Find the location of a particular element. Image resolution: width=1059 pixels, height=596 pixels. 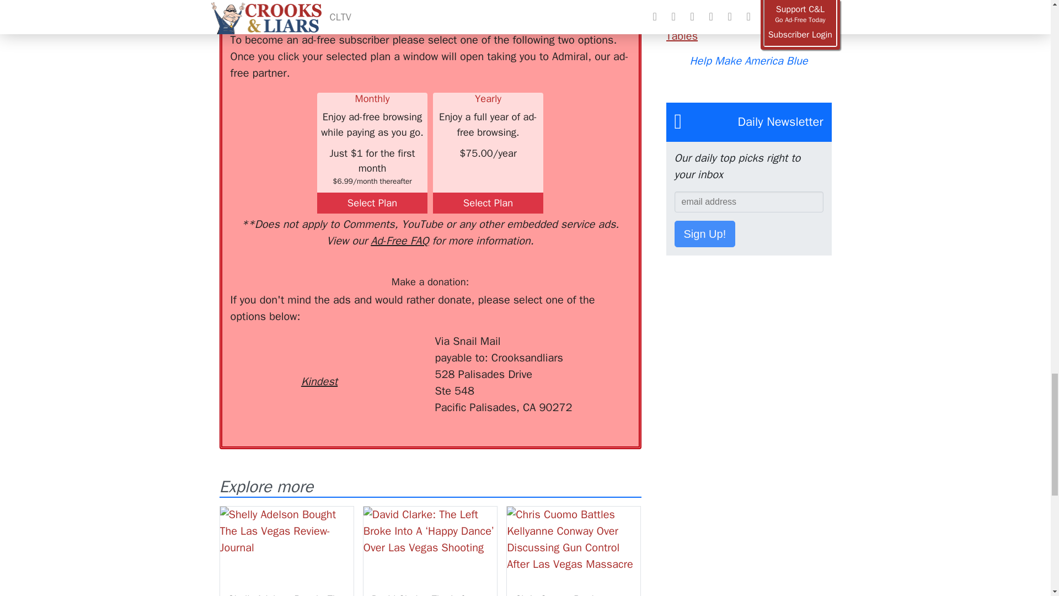

Ad-Free FAQ is located at coordinates (399, 241).